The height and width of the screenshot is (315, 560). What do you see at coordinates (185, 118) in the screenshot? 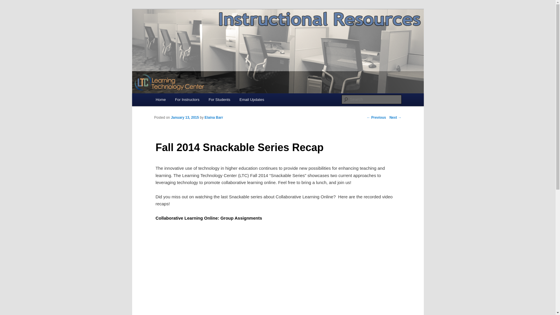
I see `January 13, 2015` at bounding box center [185, 118].